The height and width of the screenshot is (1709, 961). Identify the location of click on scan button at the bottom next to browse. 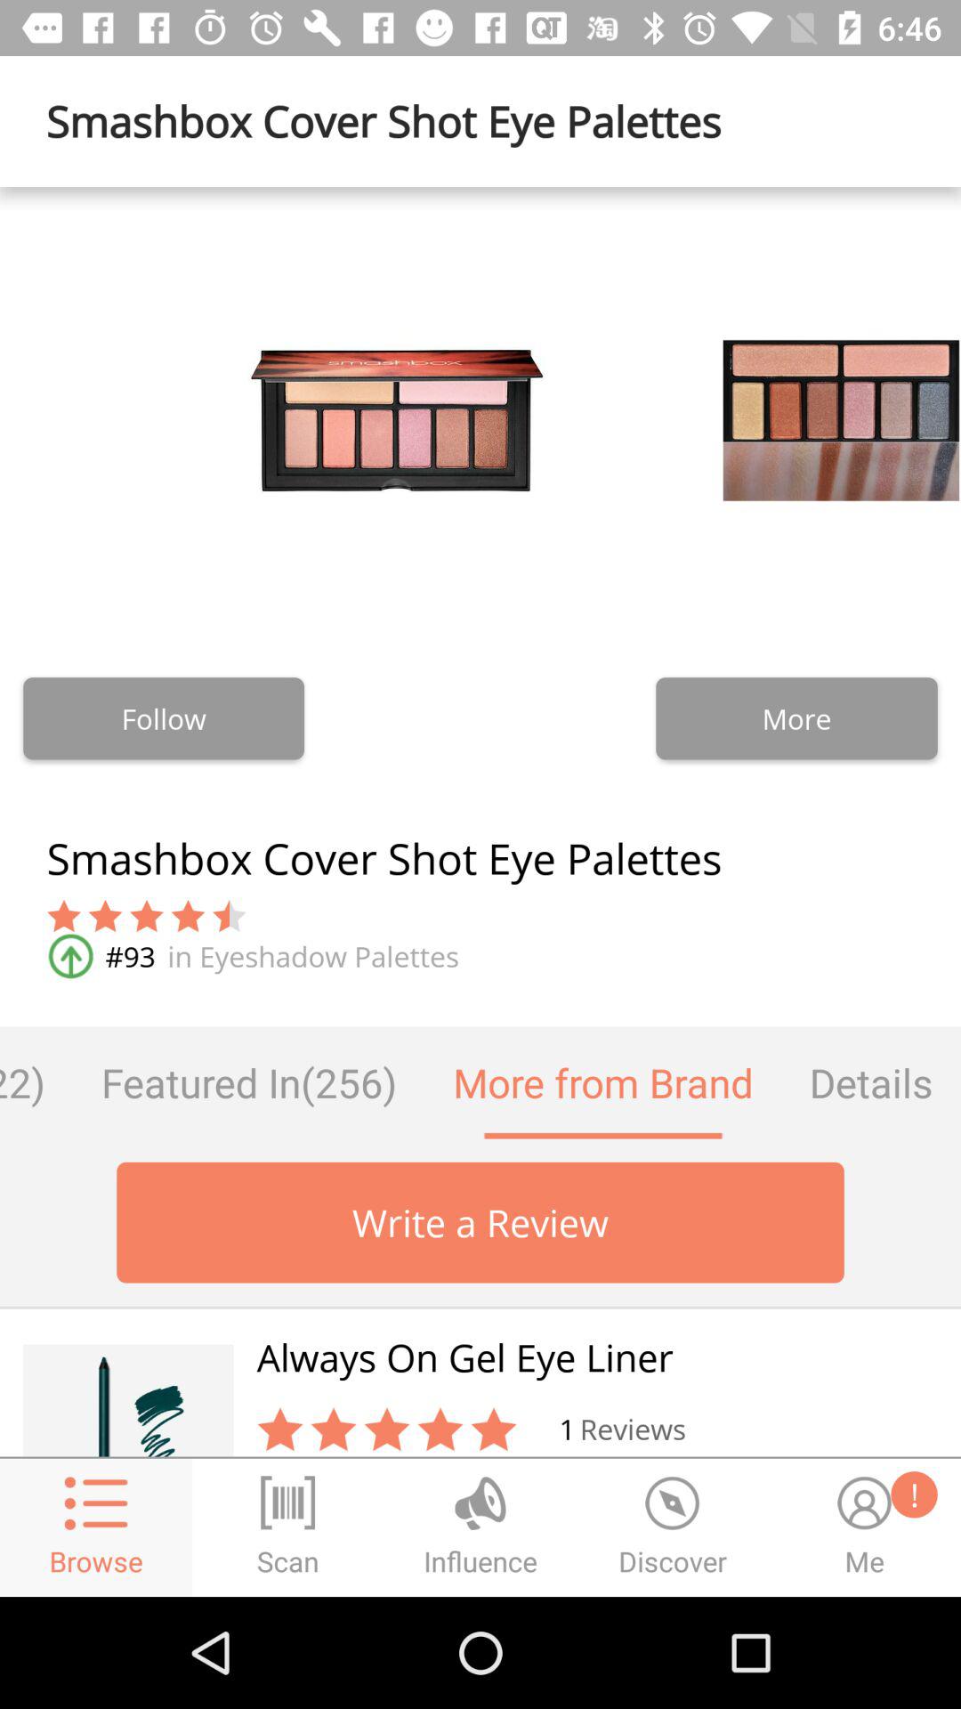
(288, 1527).